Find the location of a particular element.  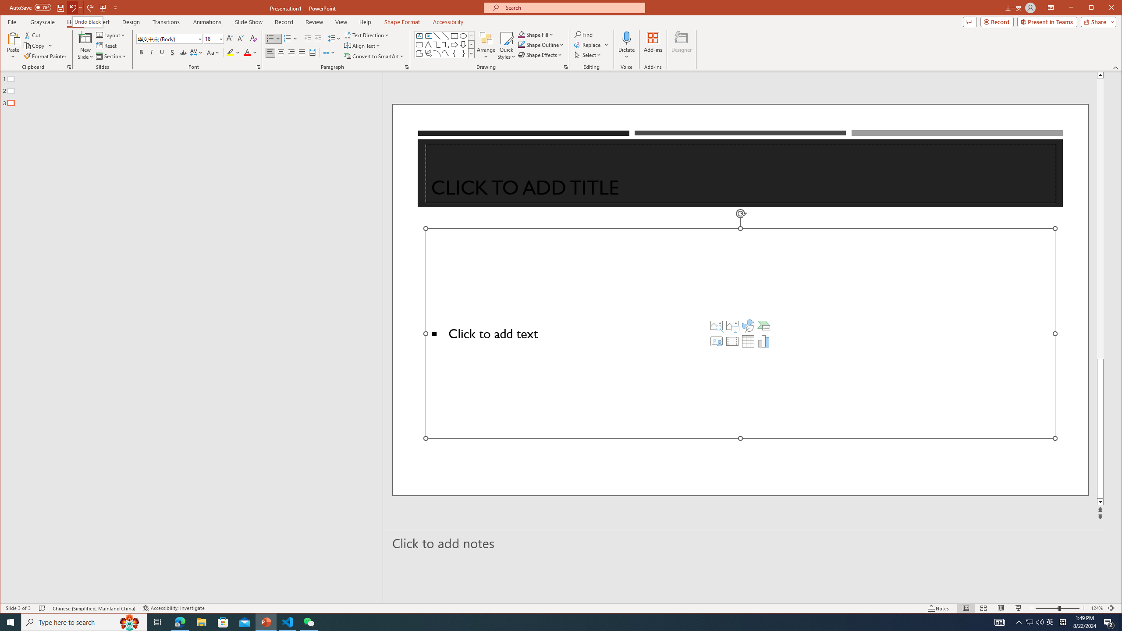

Curve is located at coordinates (445, 53).